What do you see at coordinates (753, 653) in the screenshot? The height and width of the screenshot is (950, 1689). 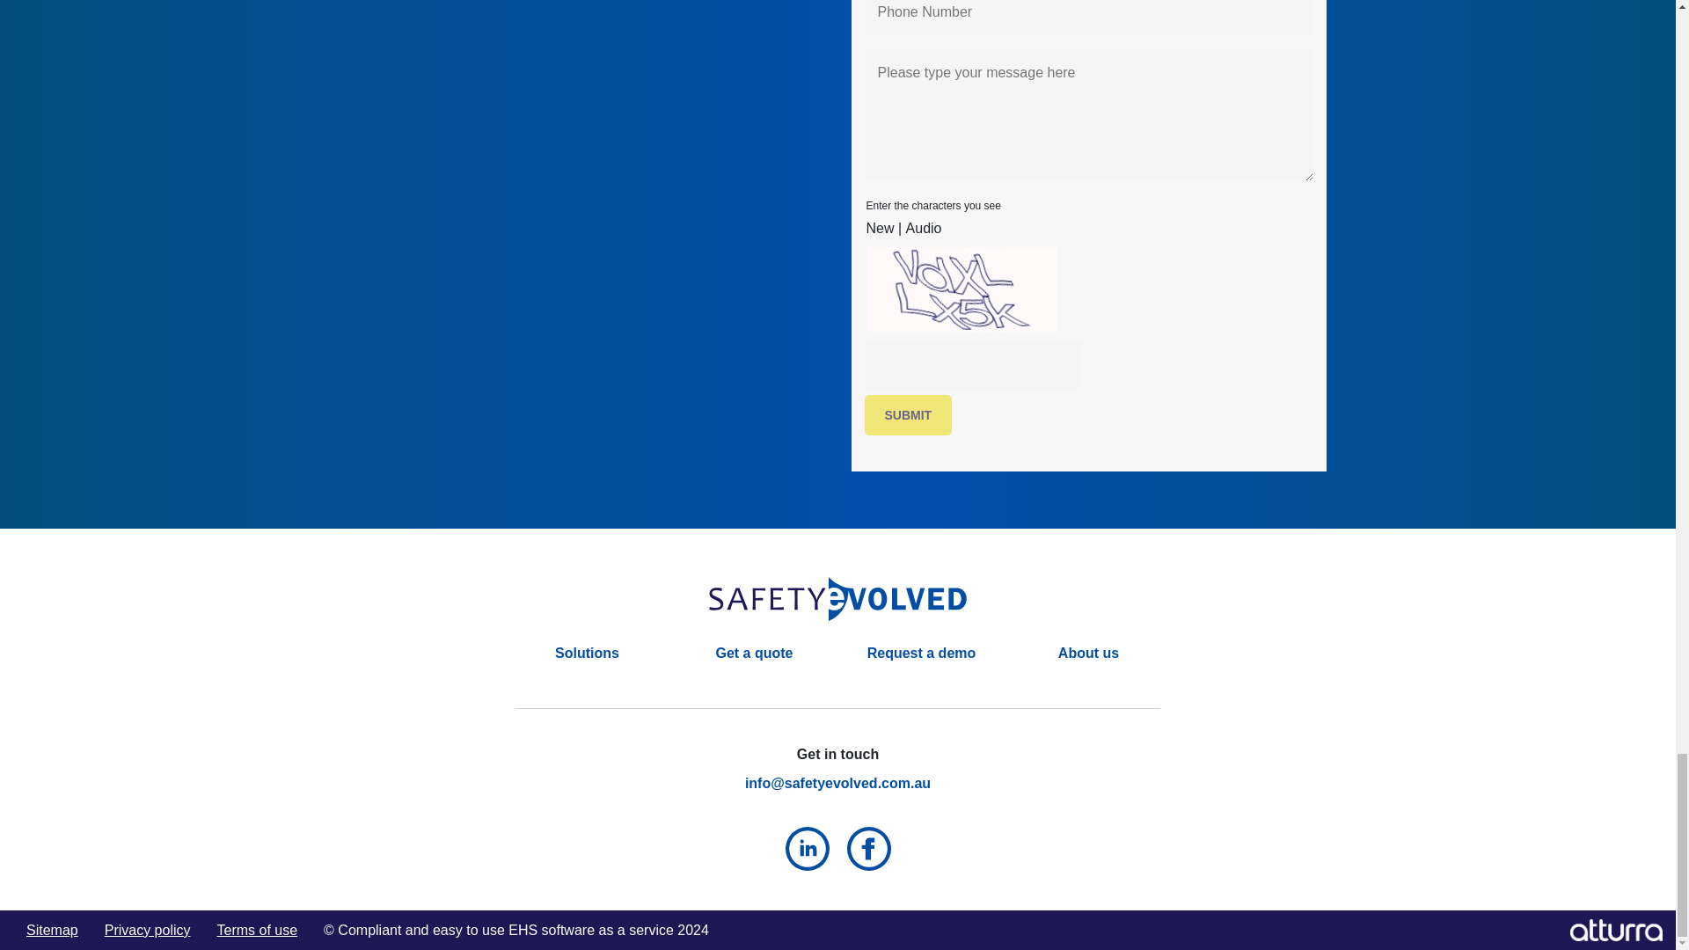 I see `Get a quote` at bounding box center [753, 653].